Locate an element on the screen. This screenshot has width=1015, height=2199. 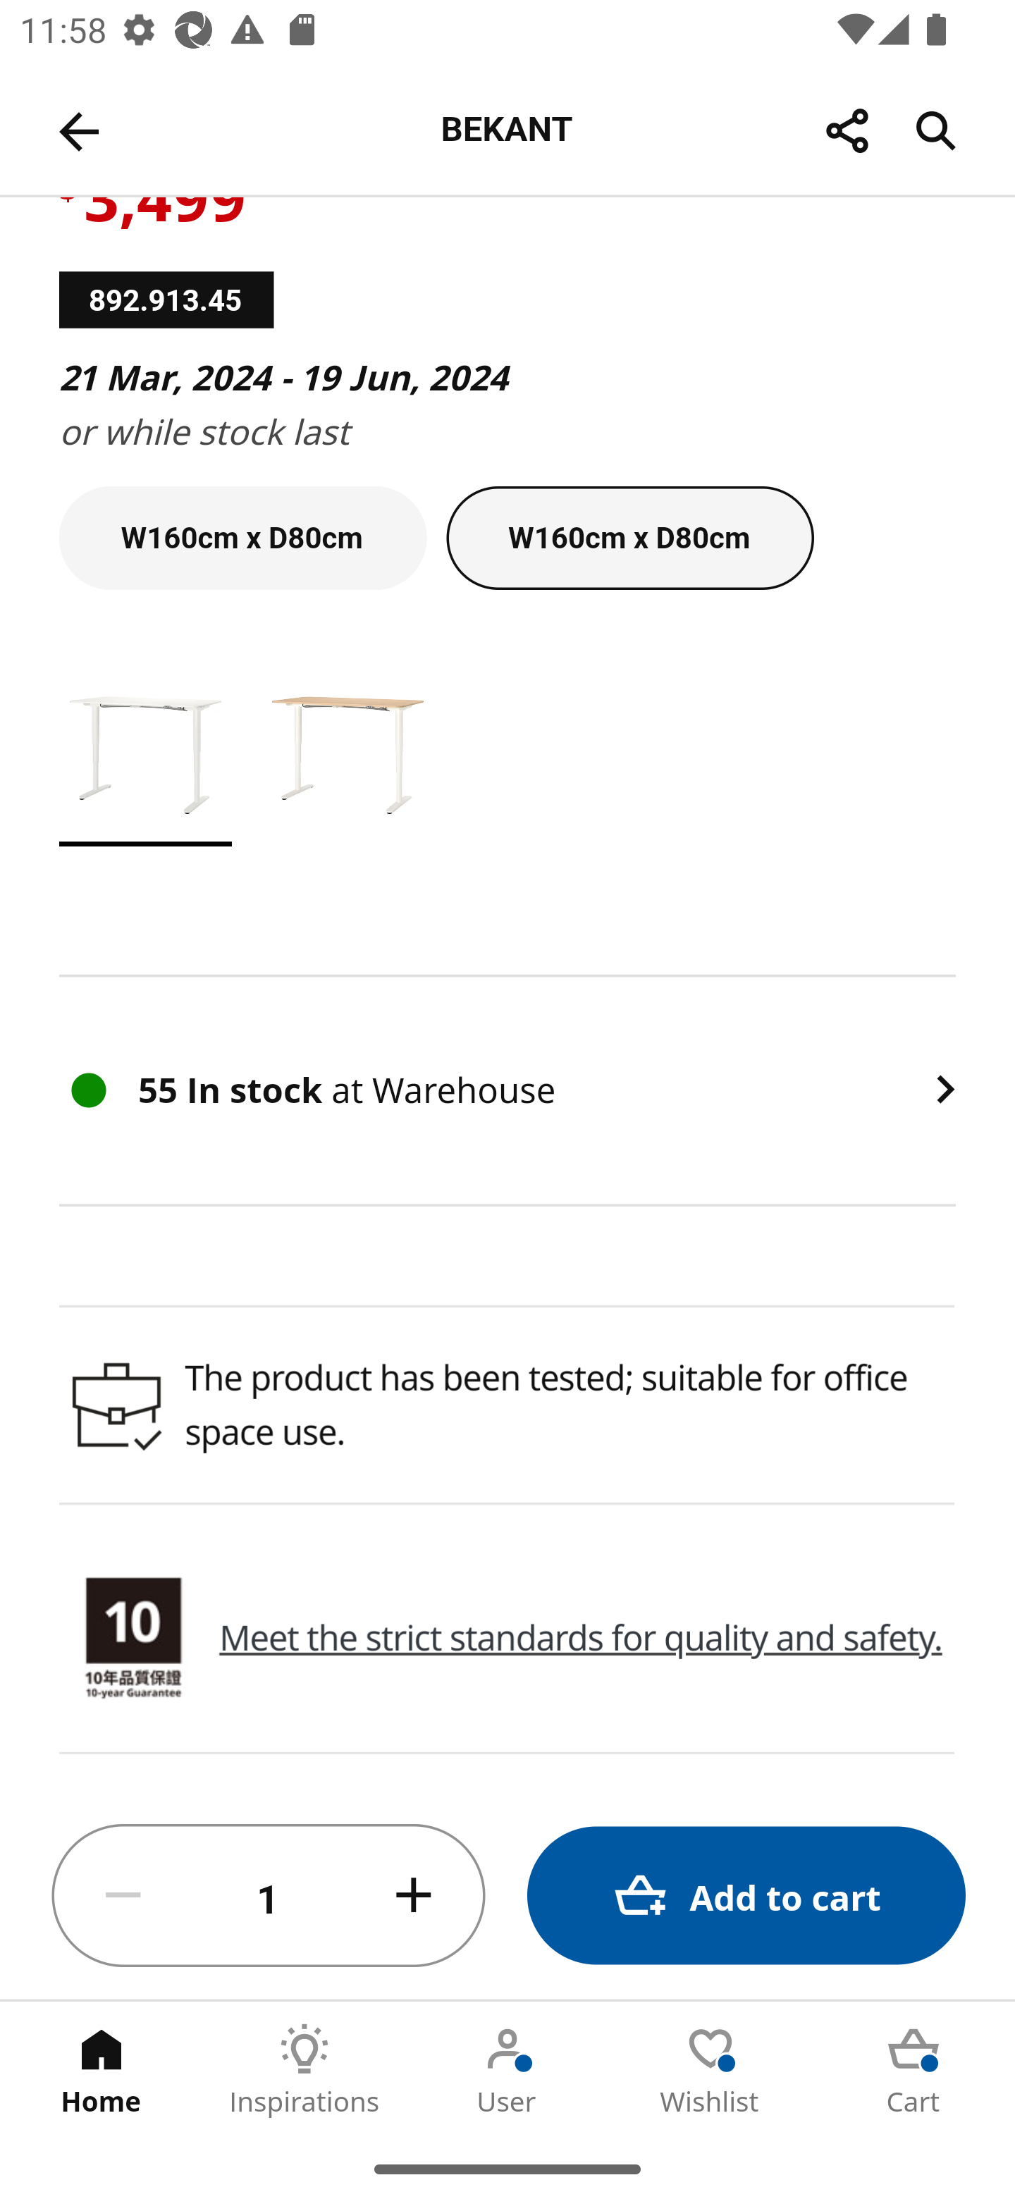
Home
Tab 1 of 5 is located at coordinates (101, 2070).